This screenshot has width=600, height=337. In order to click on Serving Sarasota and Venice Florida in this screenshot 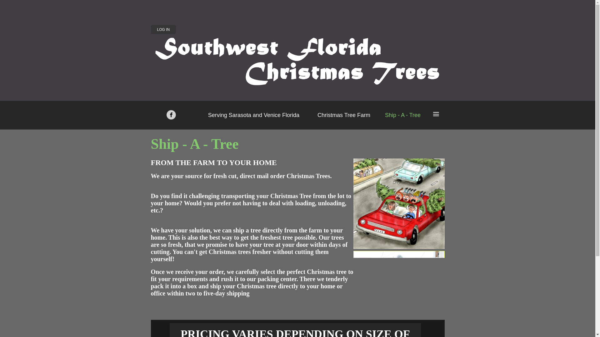, I will do `click(254, 115)`.